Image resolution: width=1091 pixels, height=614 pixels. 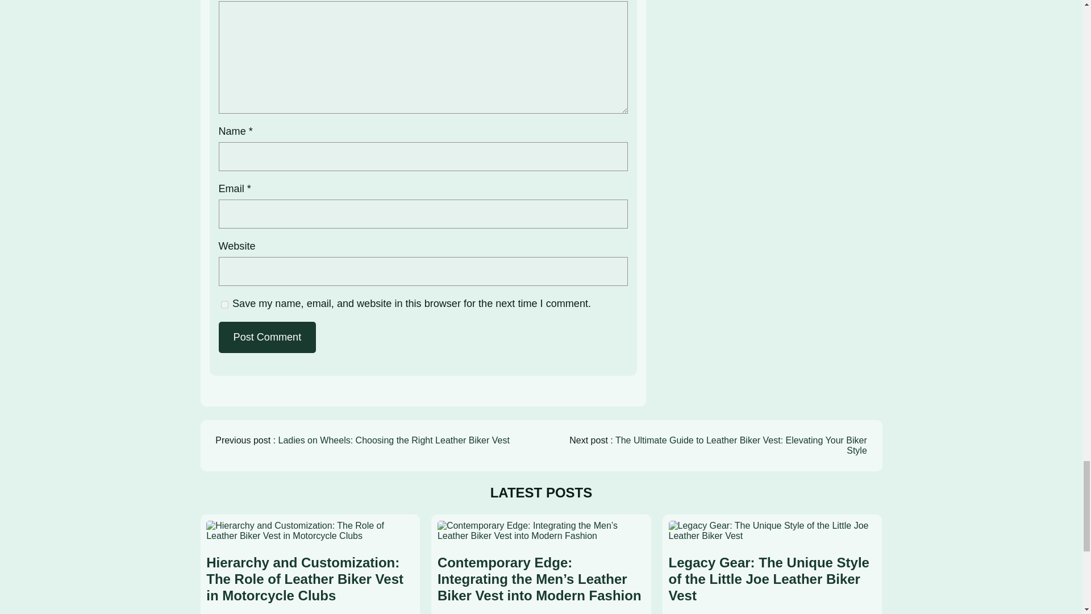 What do you see at coordinates (393, 440) in the screenshot?
I see `Ladies on Wheels: Choosing the Right Leather Biker Vest` at bounding box center [393, 440].